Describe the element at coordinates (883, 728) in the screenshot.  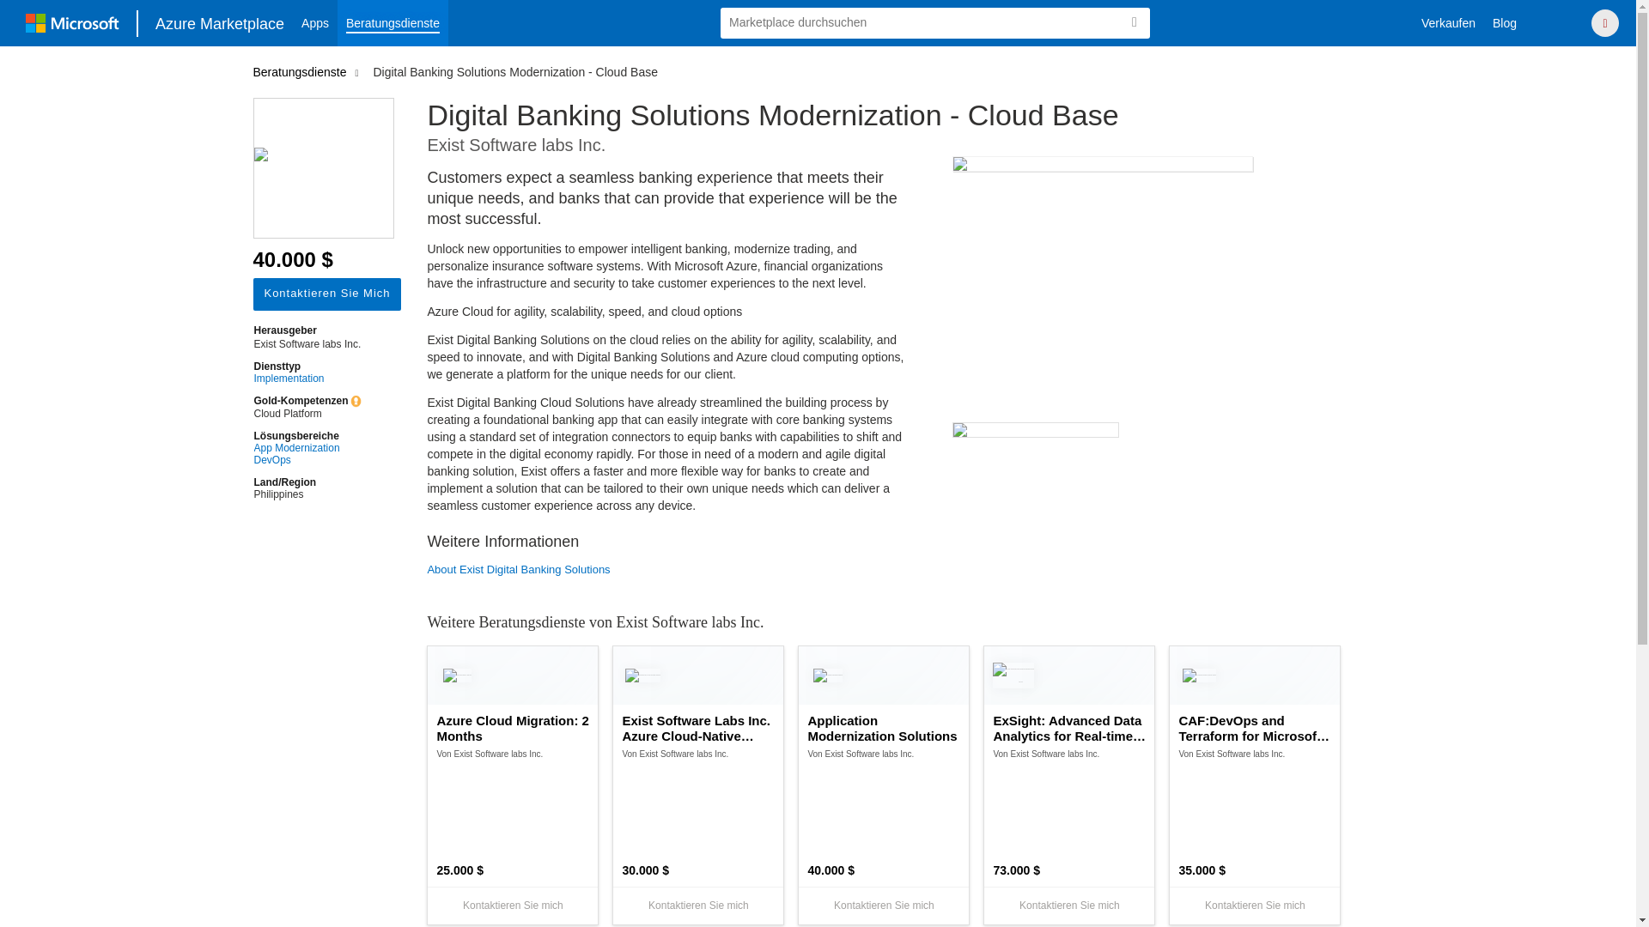
I see `Application Modernization Solutions` at that location.